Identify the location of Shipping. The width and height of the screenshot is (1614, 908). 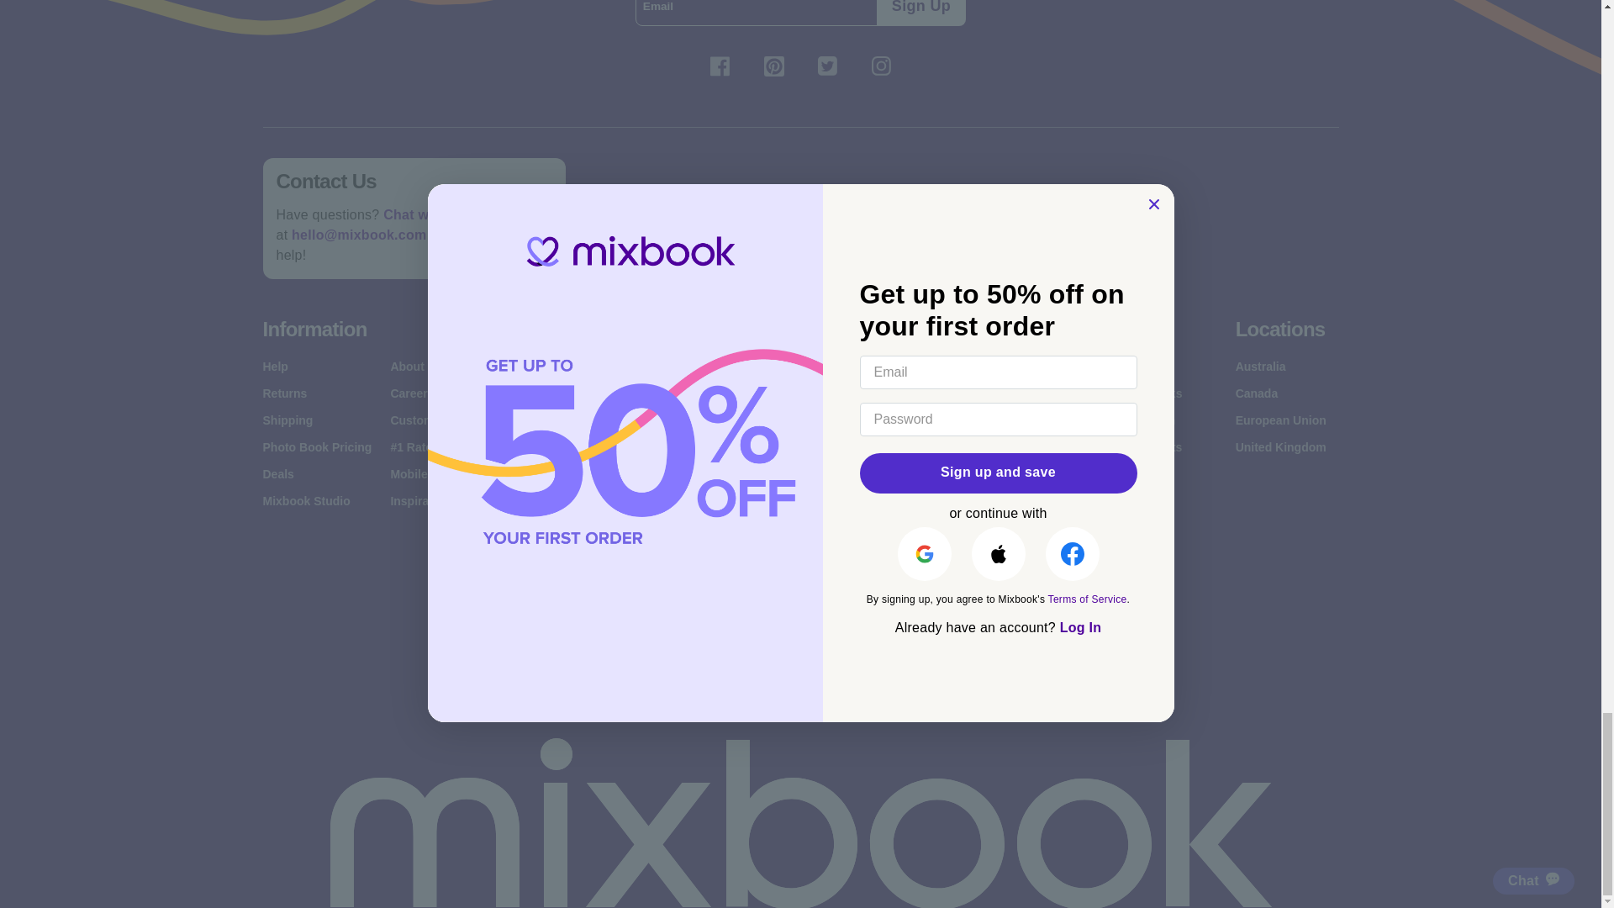
(287, 420).